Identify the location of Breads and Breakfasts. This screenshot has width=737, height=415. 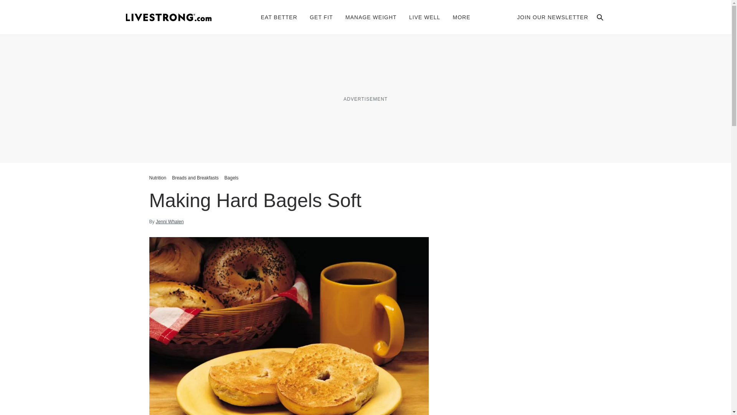
(195, 178).